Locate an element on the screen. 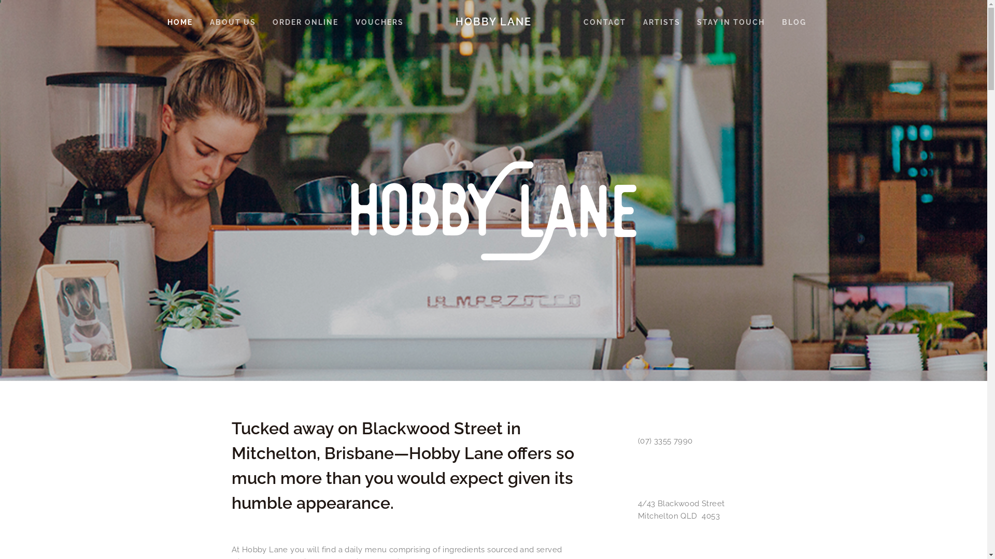 This screenshot has width=995, height=559. VOUCHERS is located at coordinates (379, 22).